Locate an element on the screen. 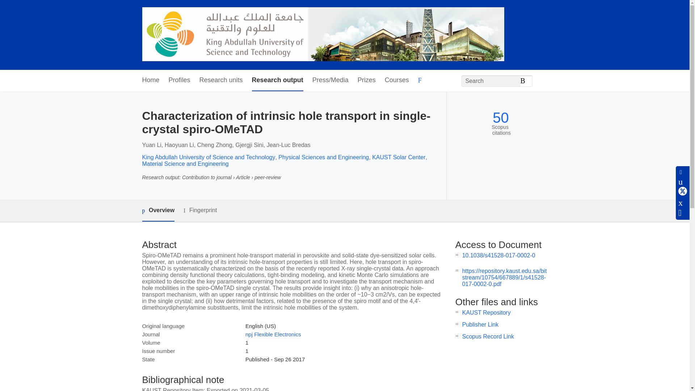 This screenshot has height=391, width=695. Scopus Record Link is located at coordinates (488, 337).